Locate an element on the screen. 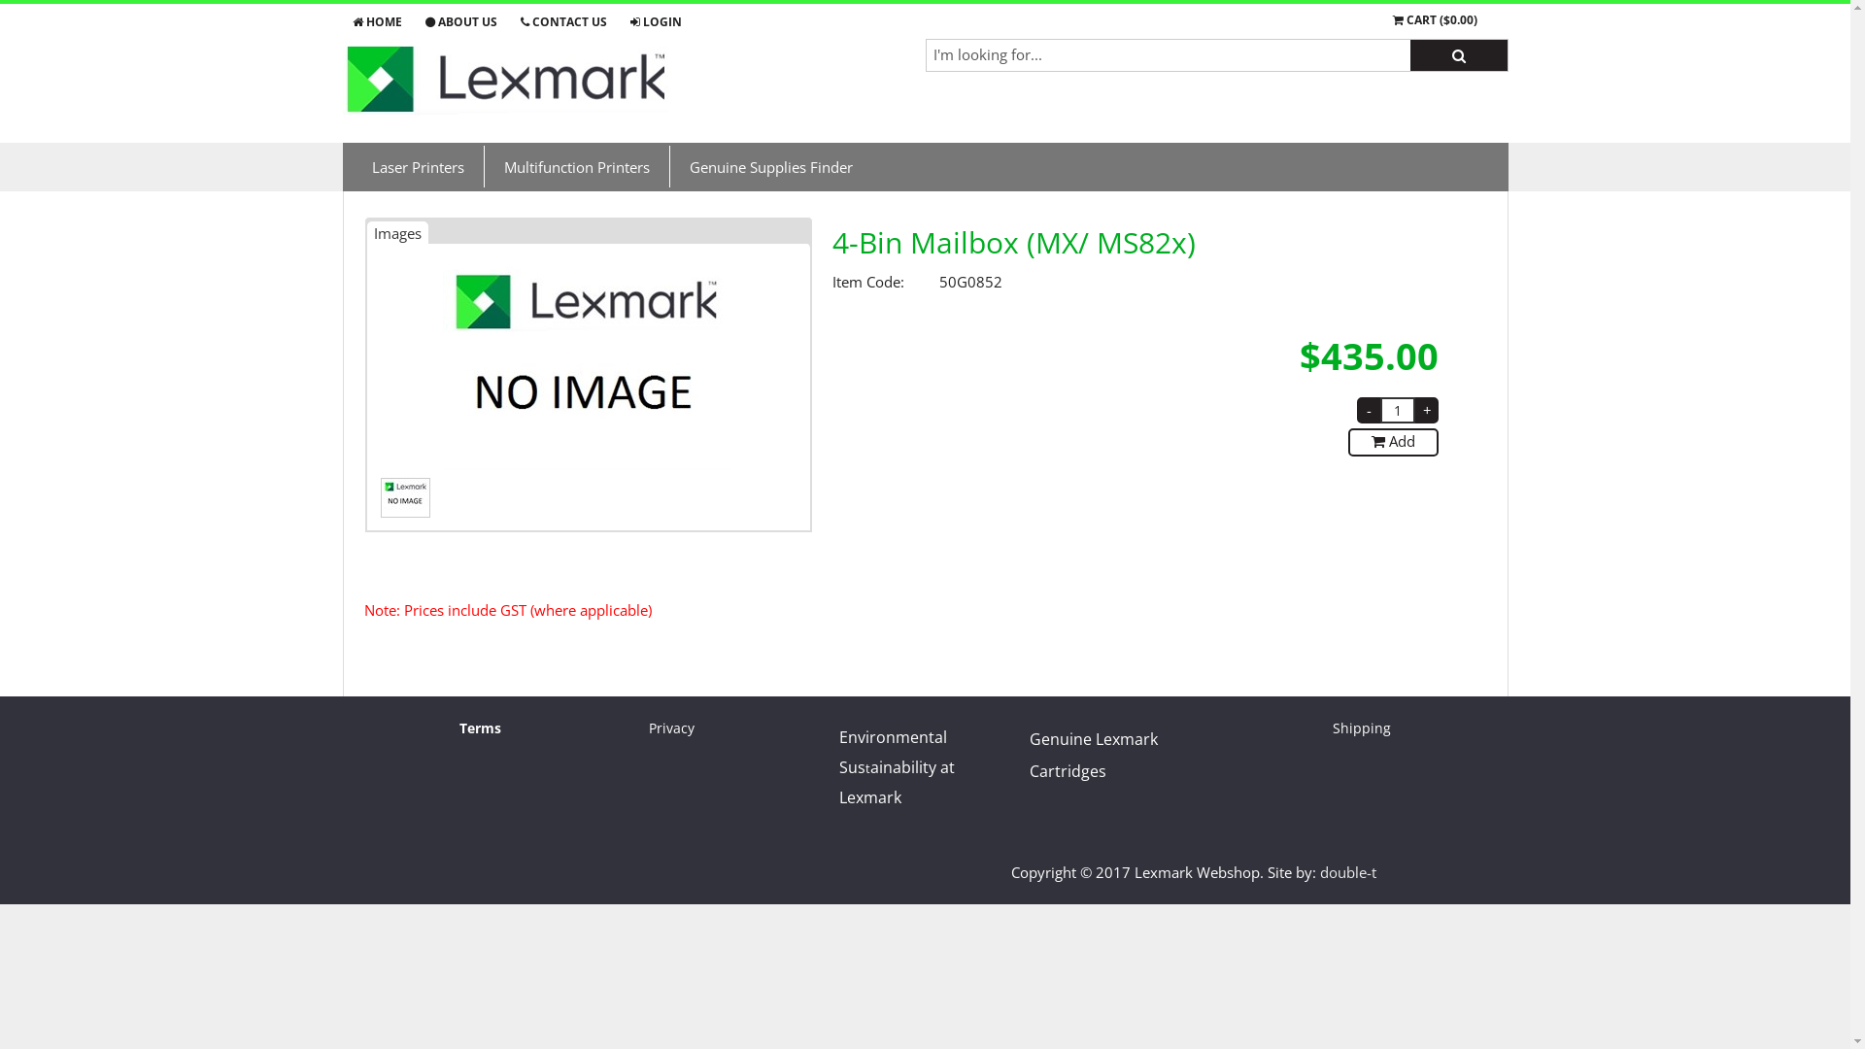 The image size is (1865, 1049). Quantity to add to cart is located at coordinates (1398, 410).